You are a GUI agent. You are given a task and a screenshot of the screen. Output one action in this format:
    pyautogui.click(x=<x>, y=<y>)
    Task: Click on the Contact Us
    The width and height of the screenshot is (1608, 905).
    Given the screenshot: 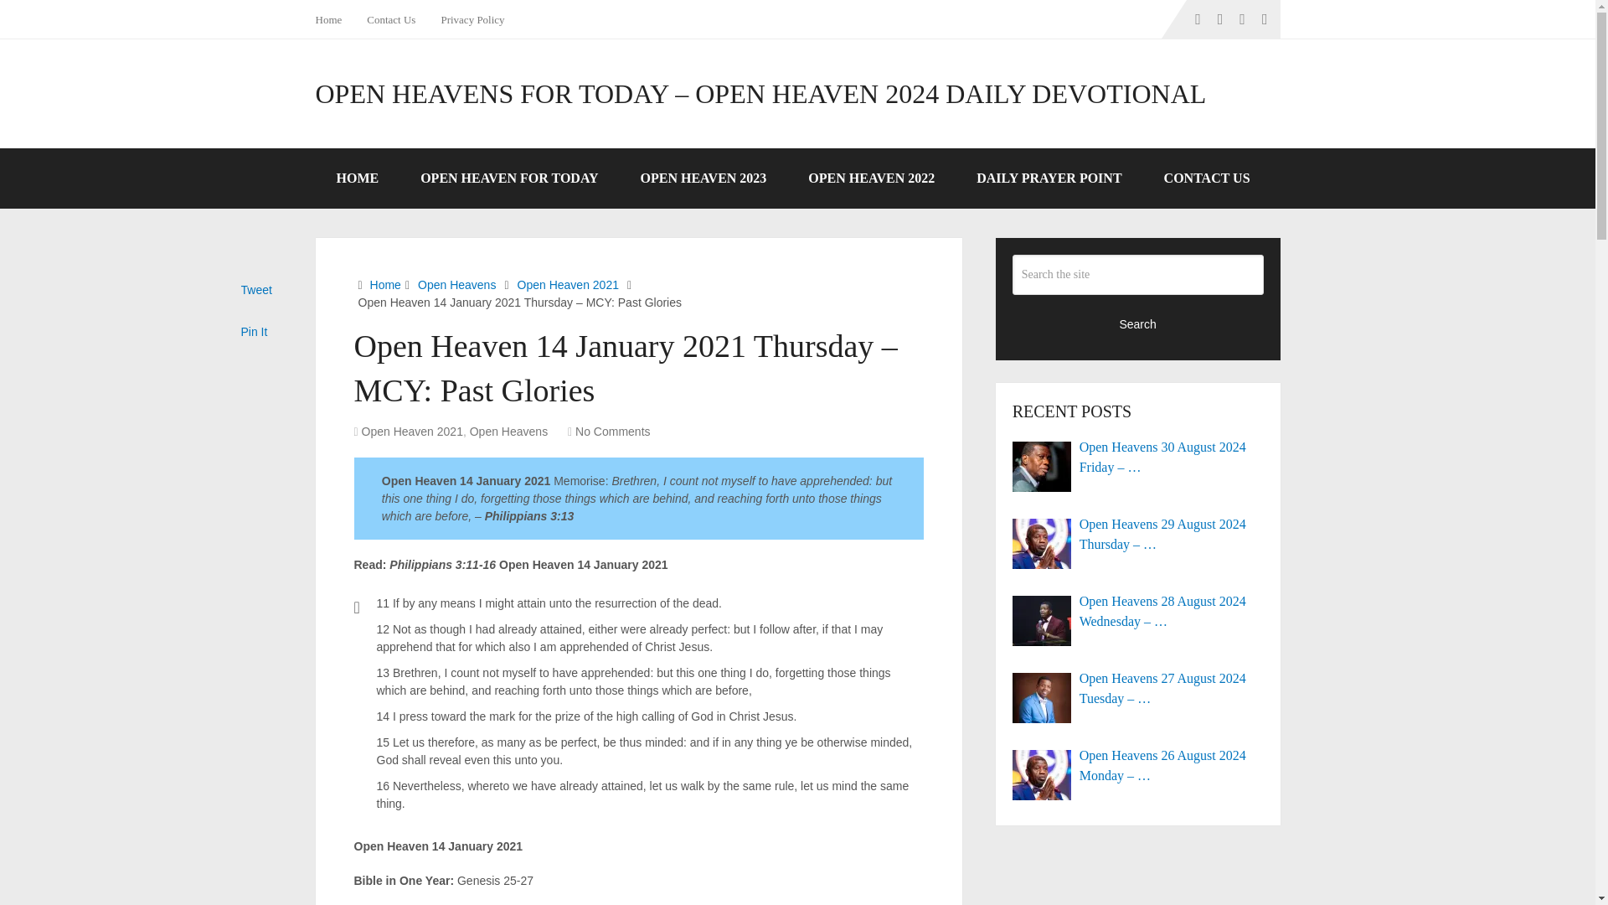 What is the action you would take?
    pyautogui.click(x=390, y=19)
    